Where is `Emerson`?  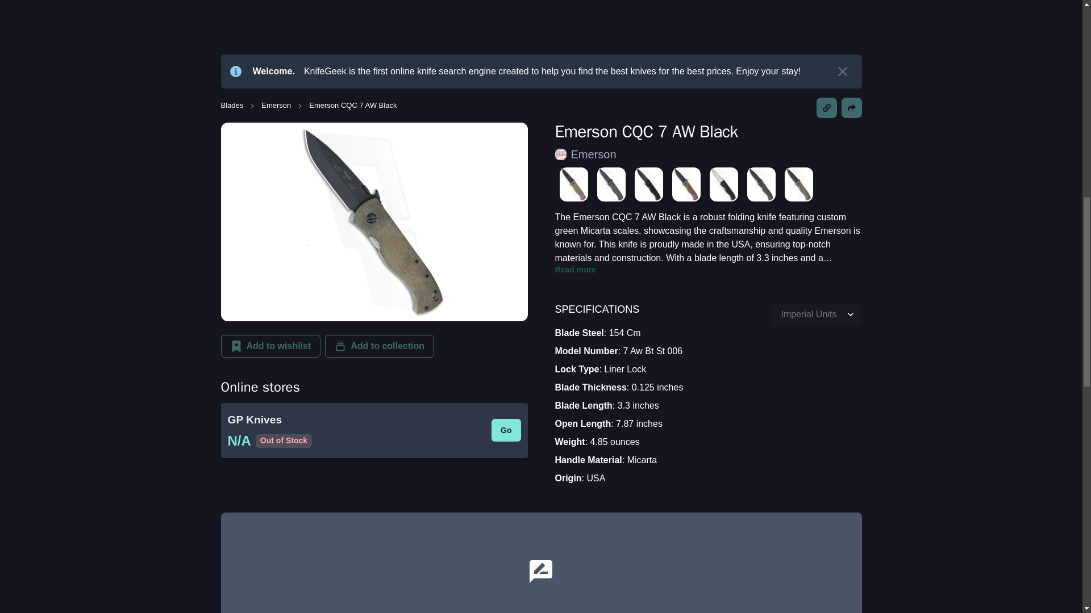
Emerson is located at coordinates (276, 106).